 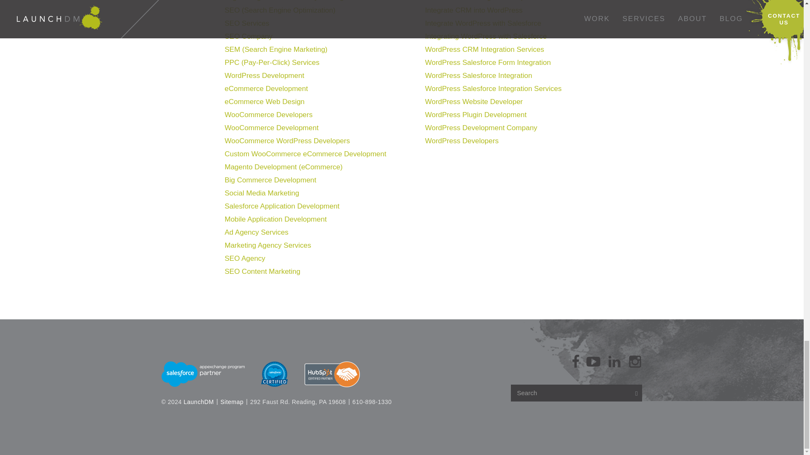 I want to click on eCommerce Web Design, so click(x=264, y=102).